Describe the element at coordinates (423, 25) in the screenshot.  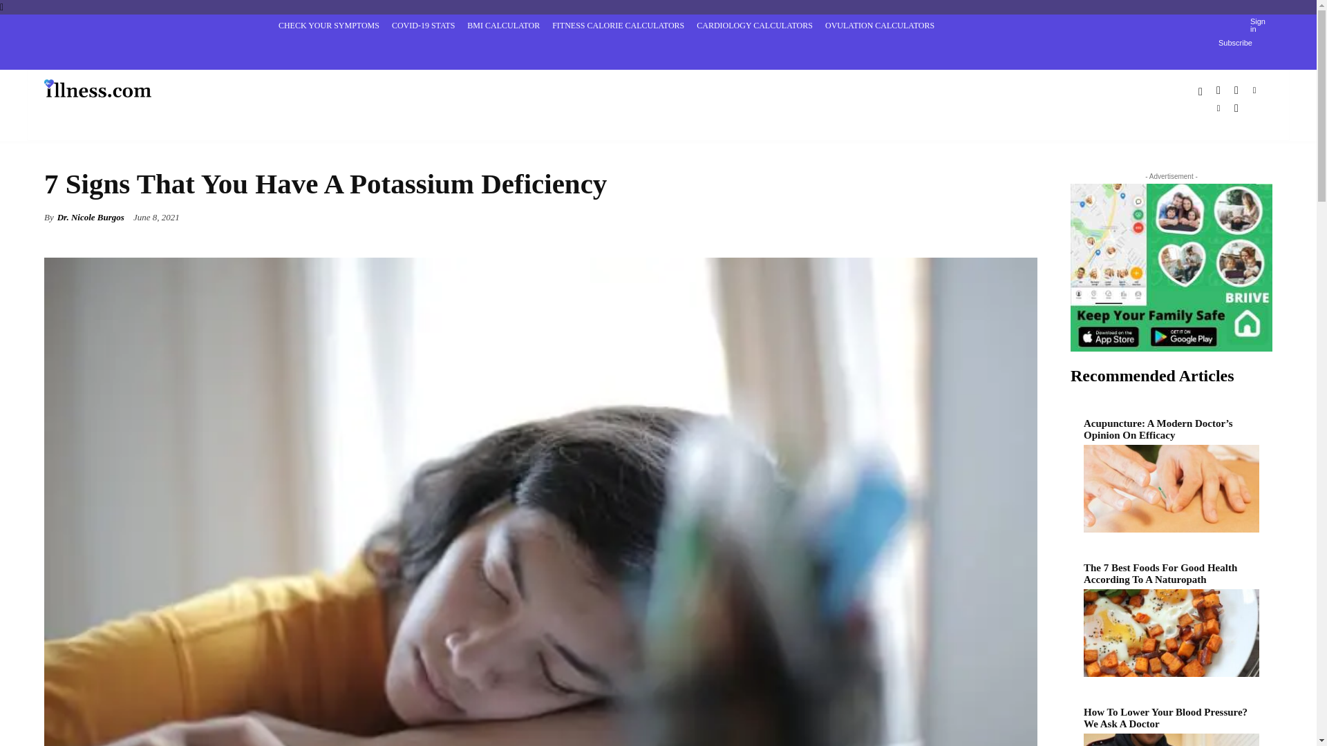
I see `COVID-19 STATS` at that location.